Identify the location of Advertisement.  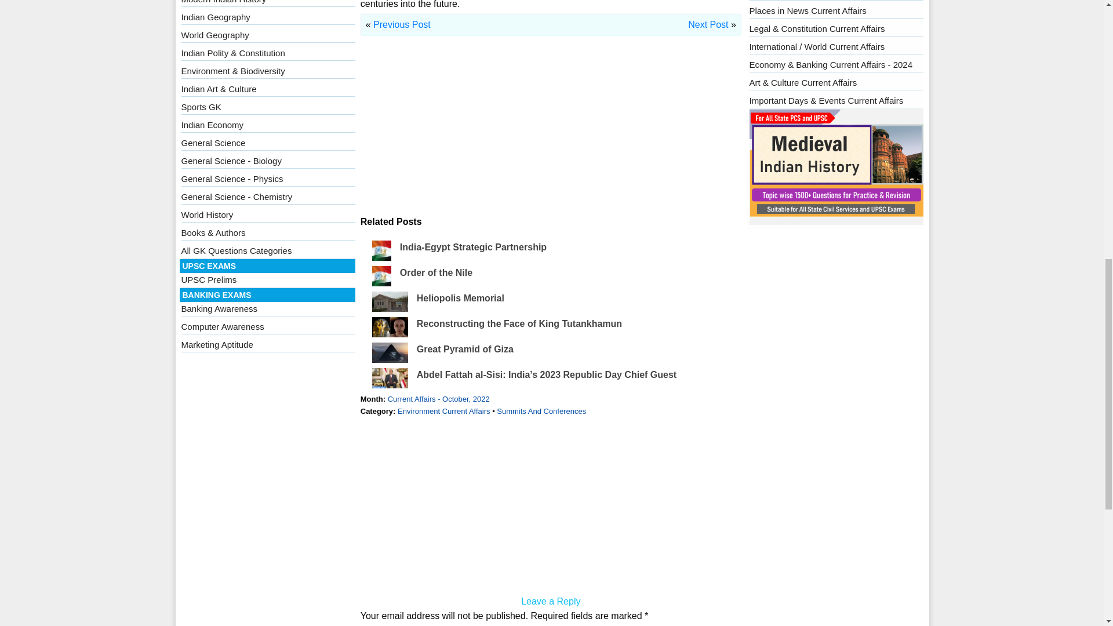
(551, 508).